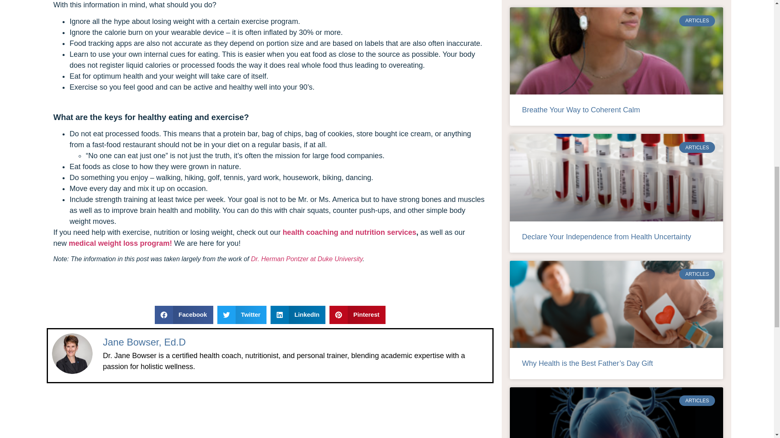 This screenshot has height=438, width=780. I want to click on medical weight loss program!, so click(120, 243).